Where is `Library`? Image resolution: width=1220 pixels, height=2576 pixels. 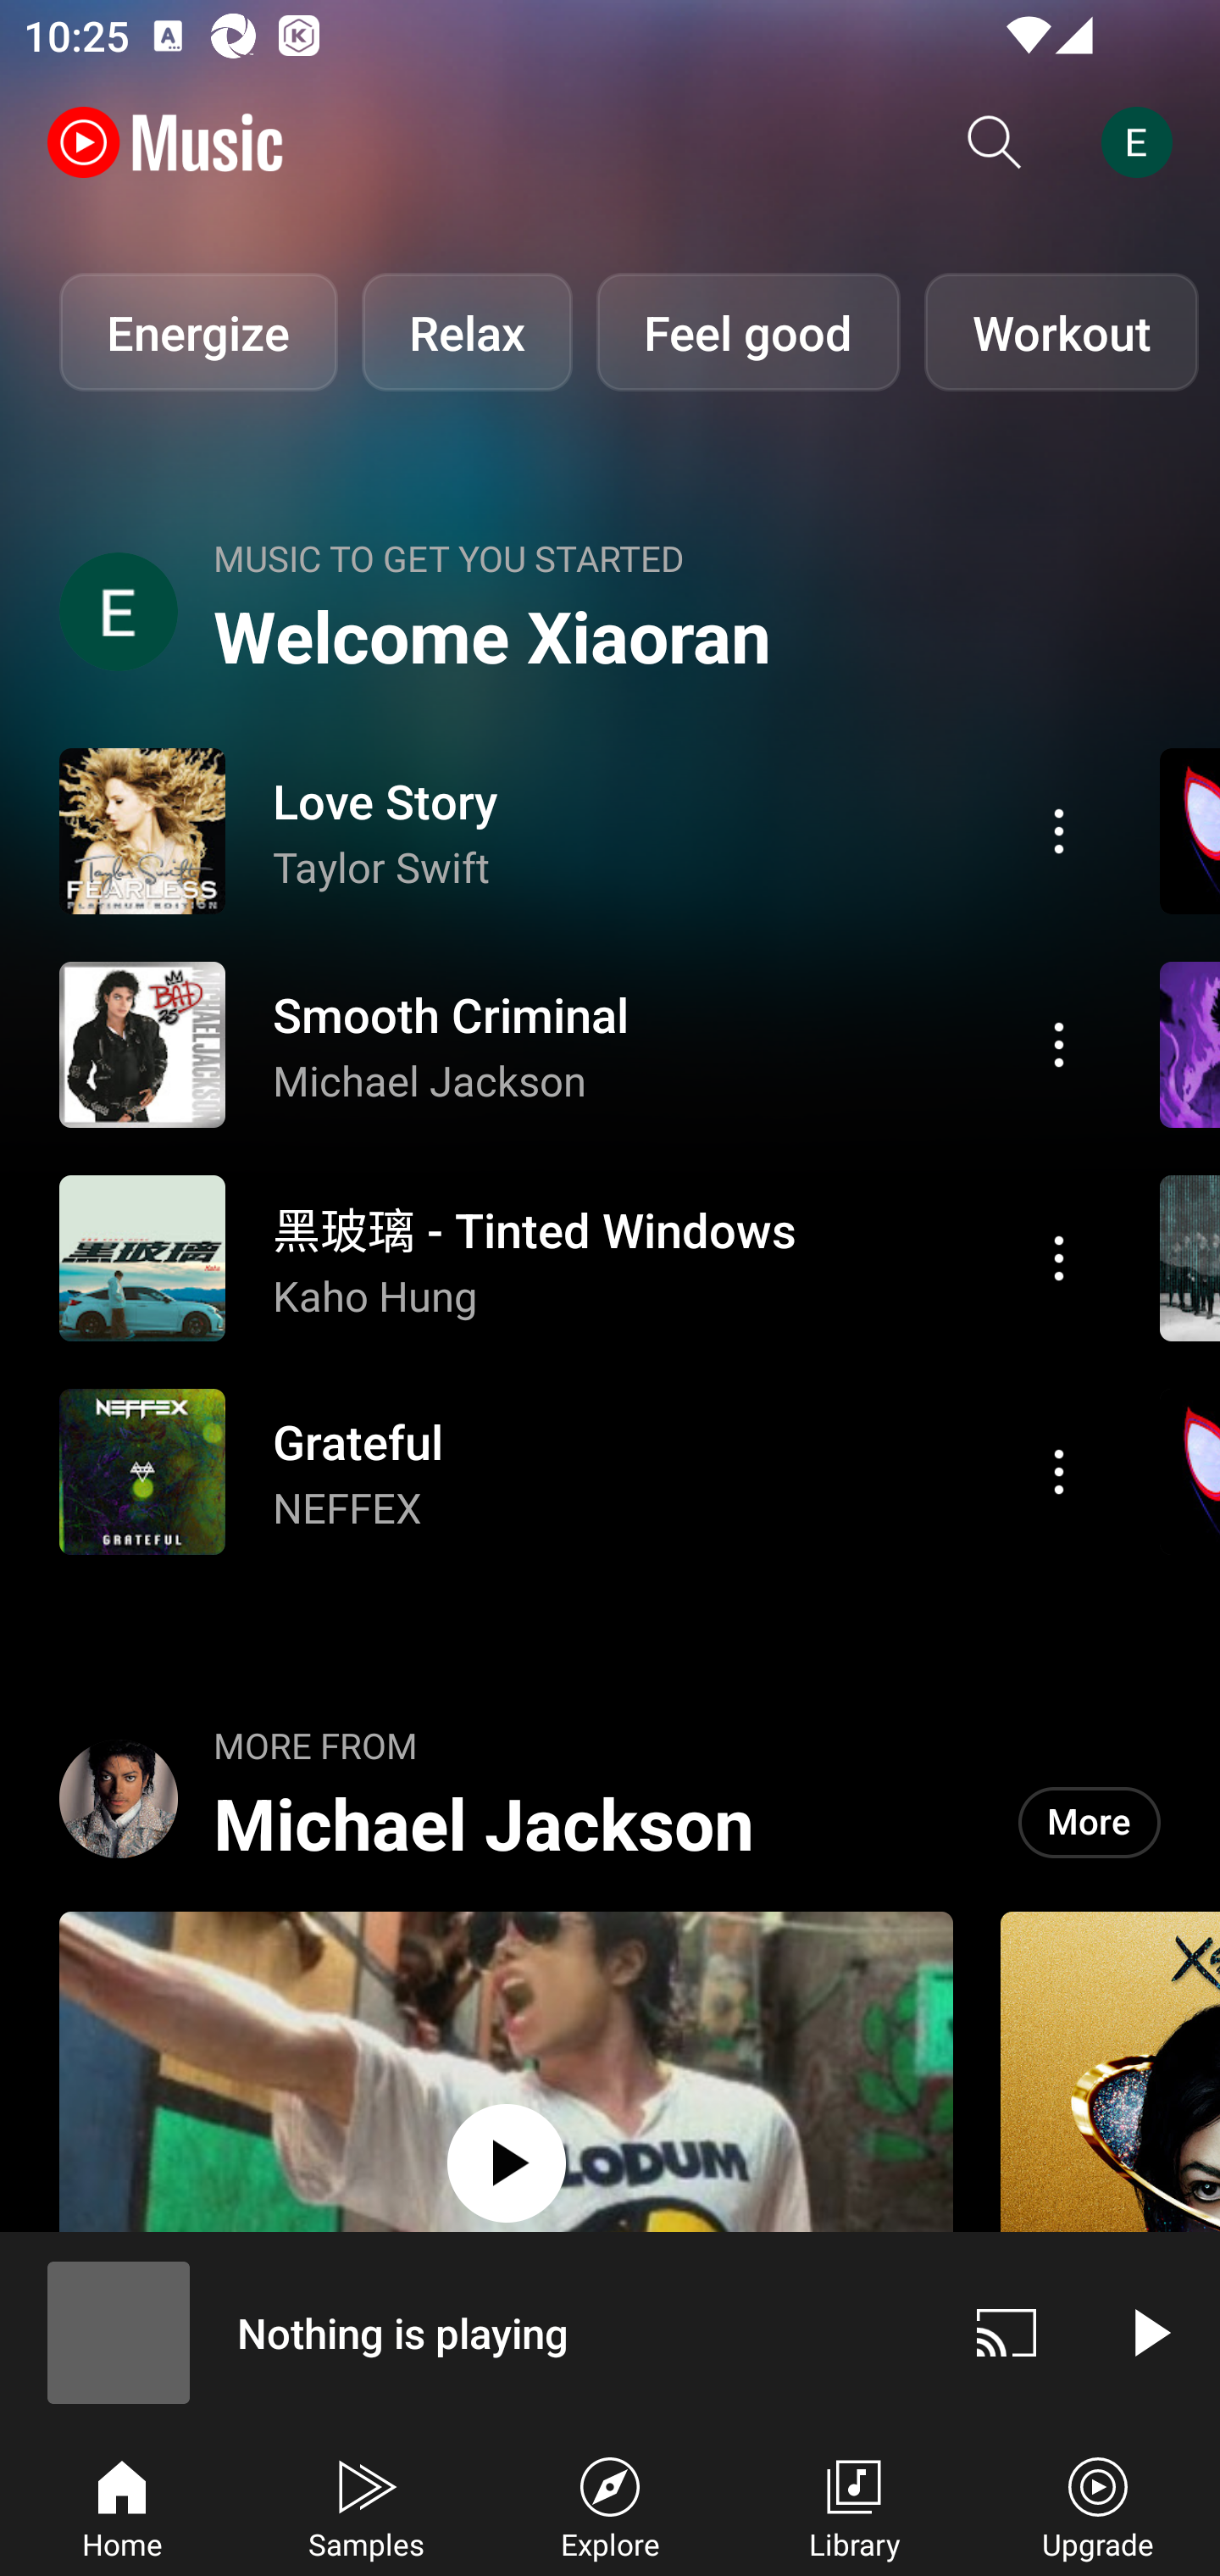 Library is located at coordinates (854, 2505).